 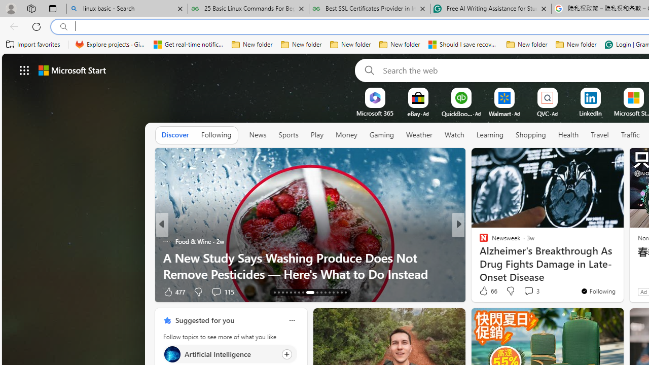 I want to click on View comments 2 Comment, so click(x=525, y=292).